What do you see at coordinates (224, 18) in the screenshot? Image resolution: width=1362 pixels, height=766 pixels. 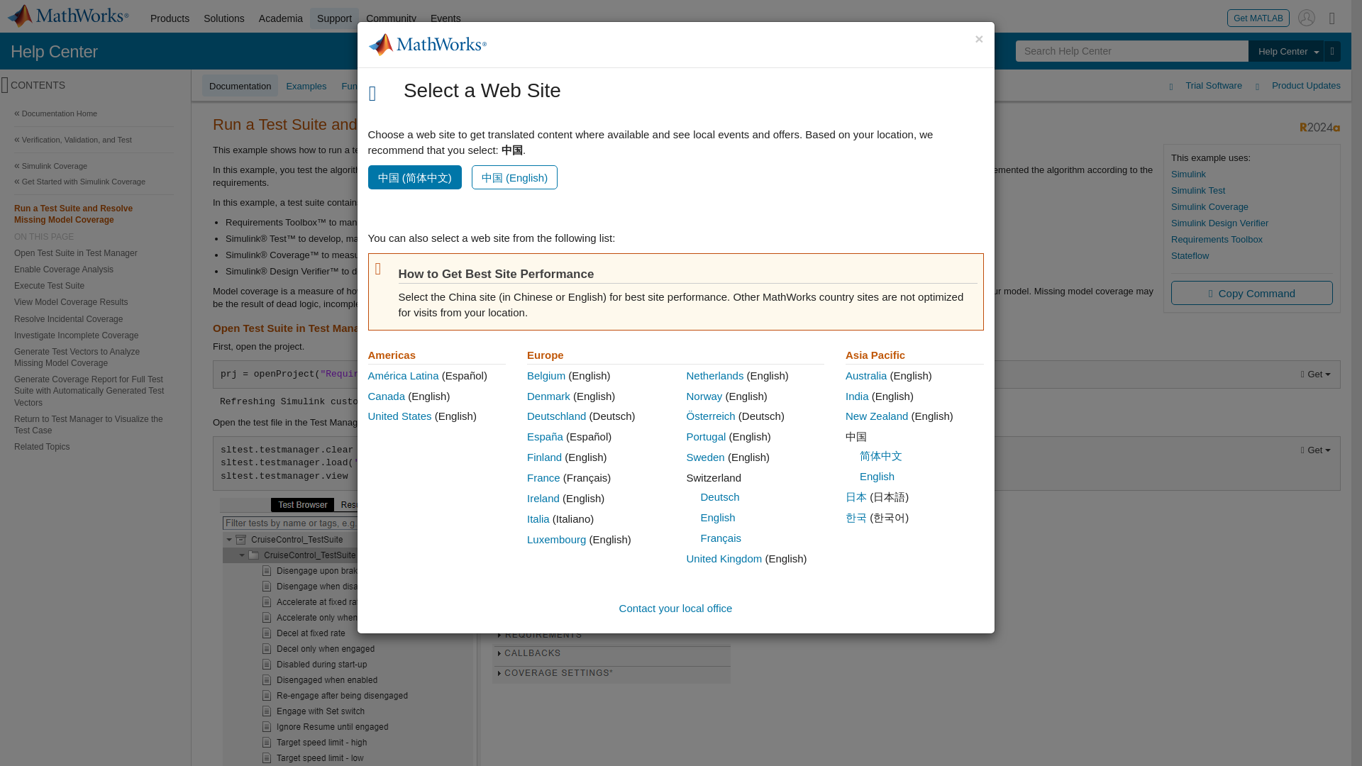 I see `Solutions` at bounding box center [224, 18].